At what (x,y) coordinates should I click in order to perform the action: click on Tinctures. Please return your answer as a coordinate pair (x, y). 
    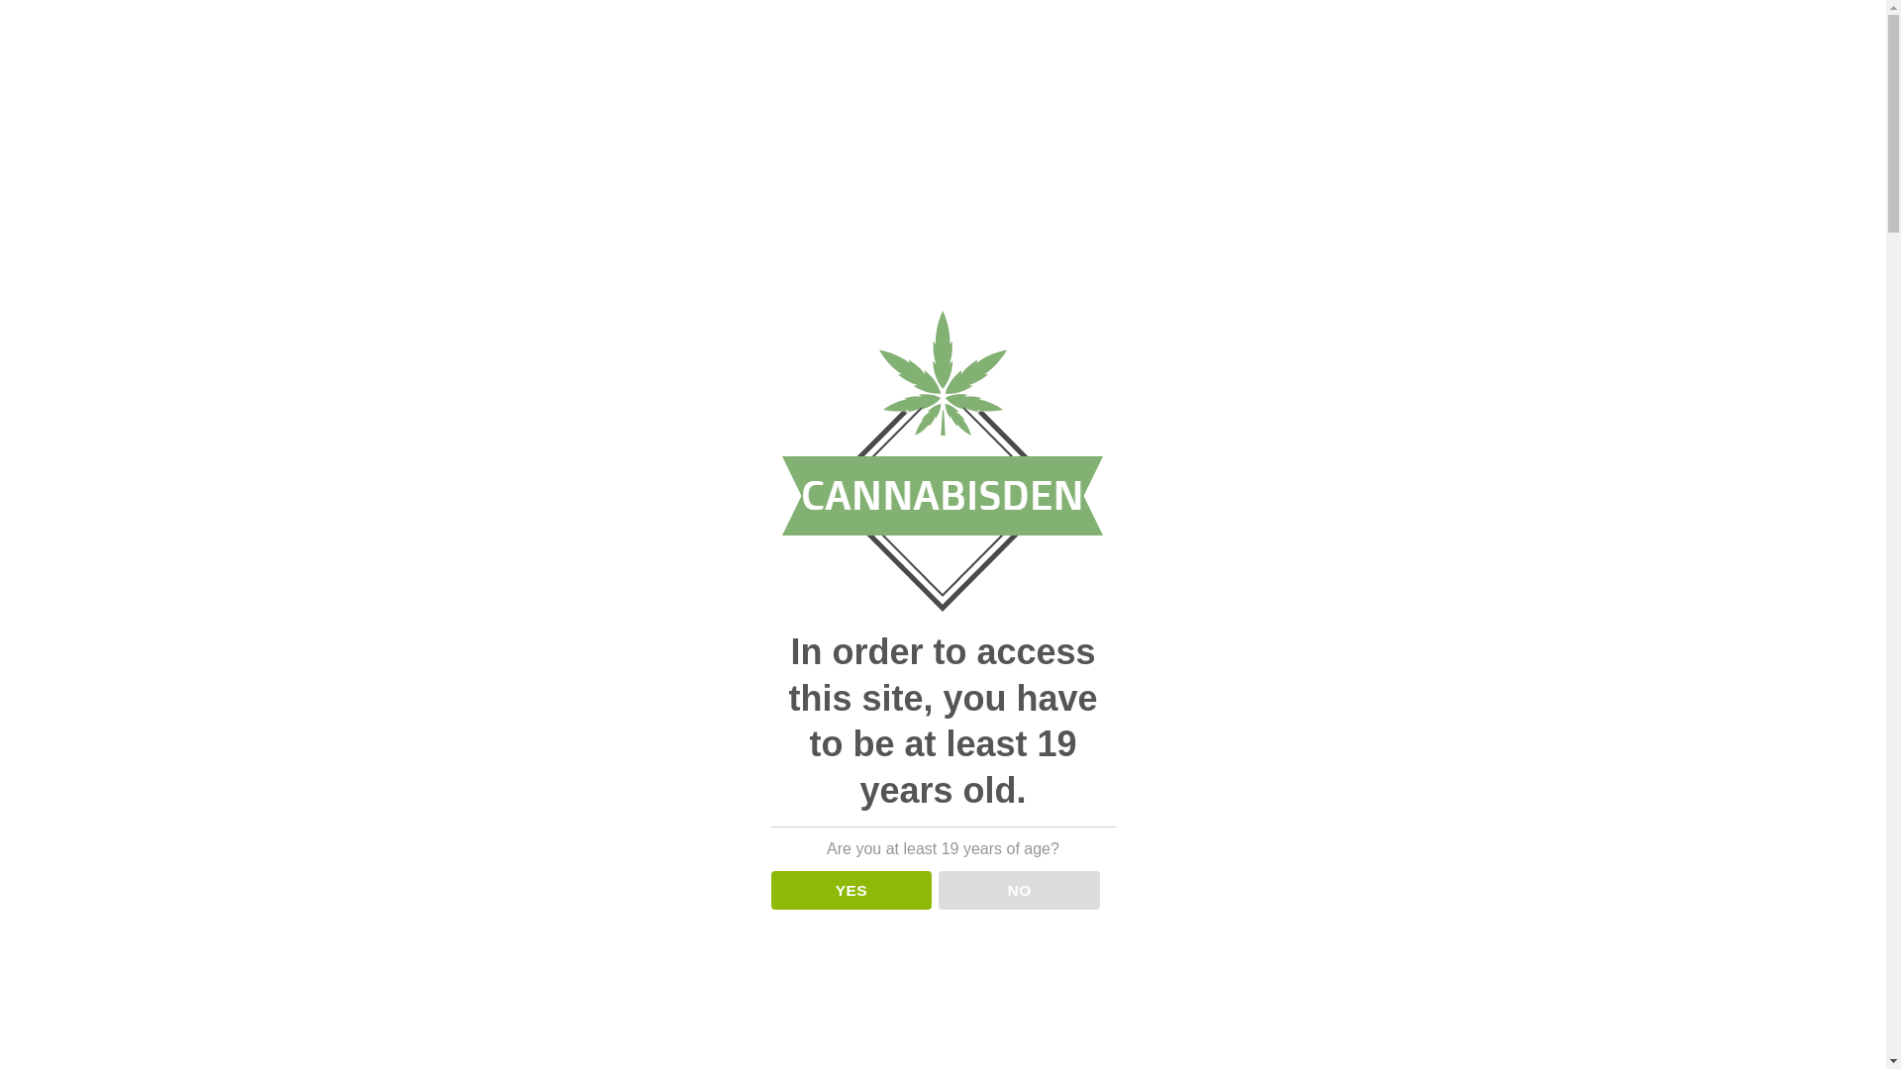
    Looking at the image, I should click on (204, 936).